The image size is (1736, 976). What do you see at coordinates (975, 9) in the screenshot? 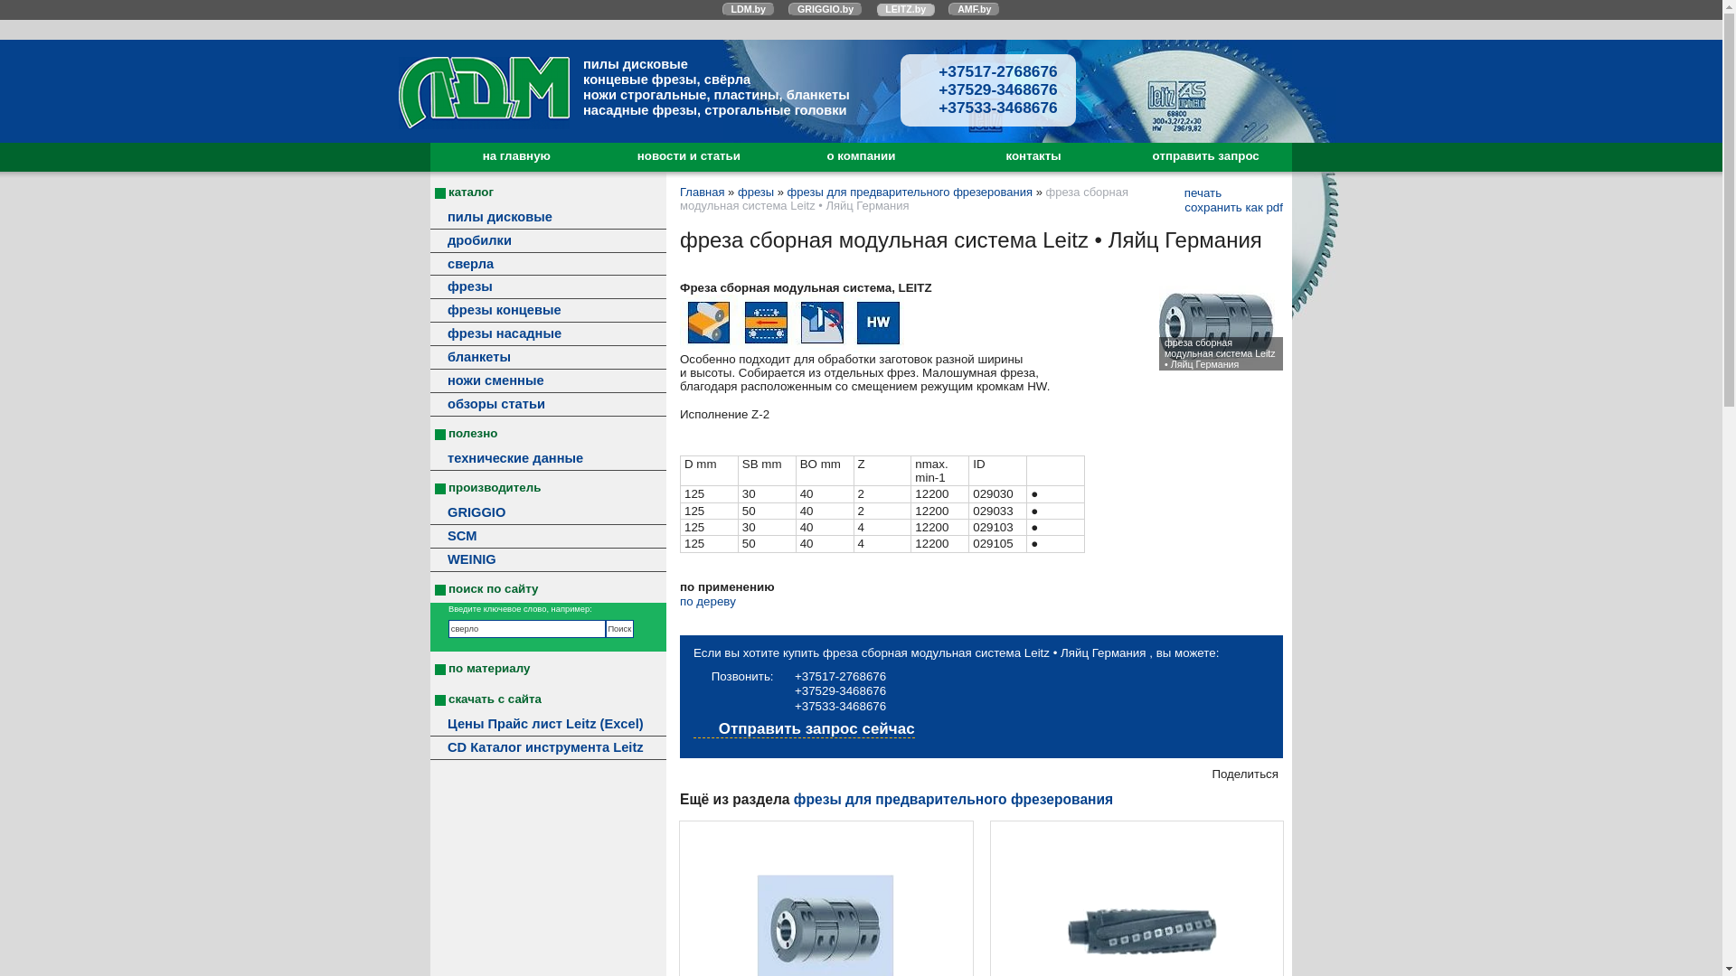
I see `AMF.by` at bounding box center [975, 9].